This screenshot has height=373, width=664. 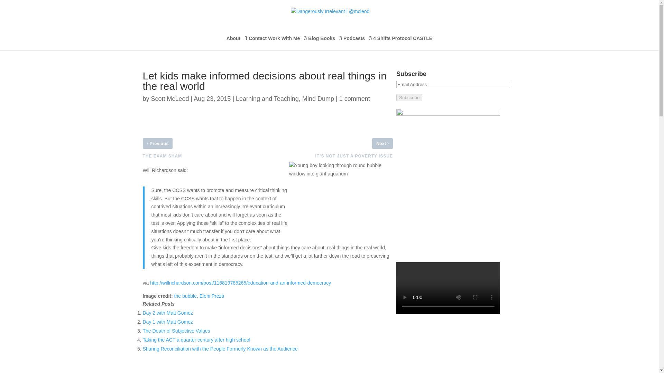 I want to click on The Death of Subjective Values, so click(x=176, y=331).